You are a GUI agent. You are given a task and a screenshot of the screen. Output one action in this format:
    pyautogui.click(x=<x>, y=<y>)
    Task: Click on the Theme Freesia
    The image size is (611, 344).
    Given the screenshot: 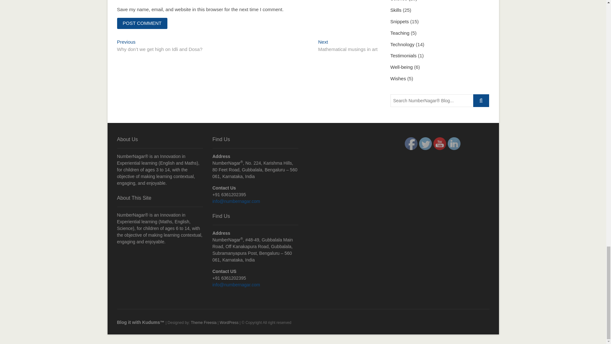 What is the action you would take?
    pyautogui.click(x=204, y=322)
    